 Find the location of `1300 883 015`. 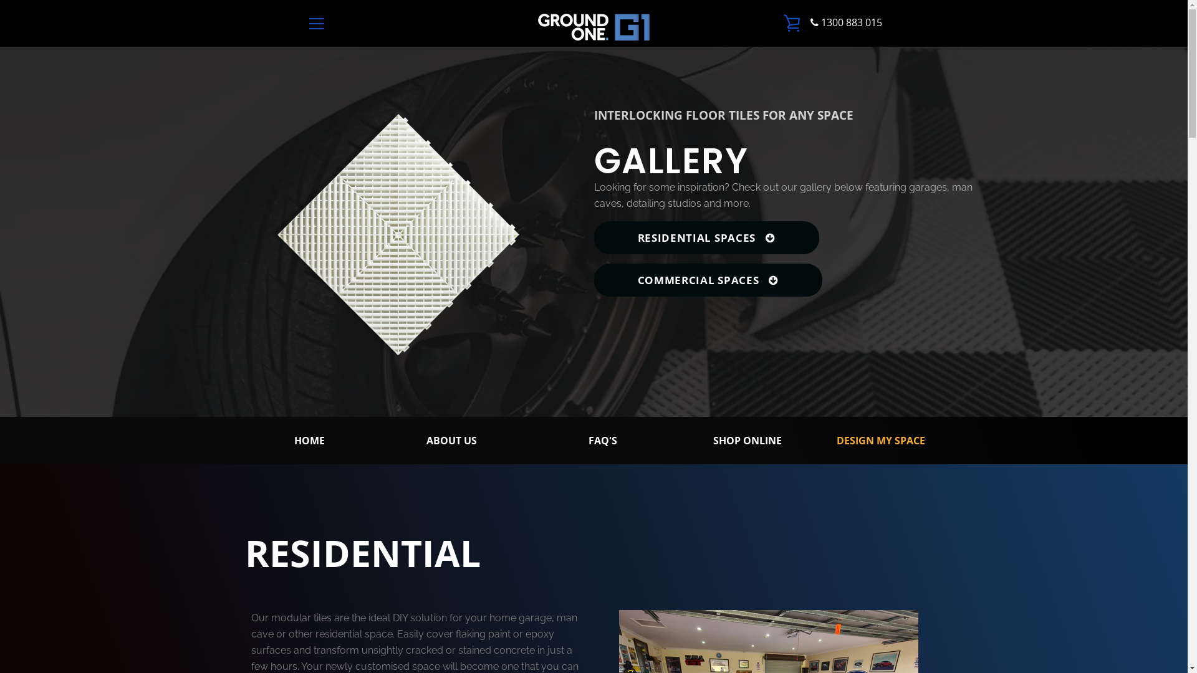

1300 883 015 is located at coordinates (847, 22).